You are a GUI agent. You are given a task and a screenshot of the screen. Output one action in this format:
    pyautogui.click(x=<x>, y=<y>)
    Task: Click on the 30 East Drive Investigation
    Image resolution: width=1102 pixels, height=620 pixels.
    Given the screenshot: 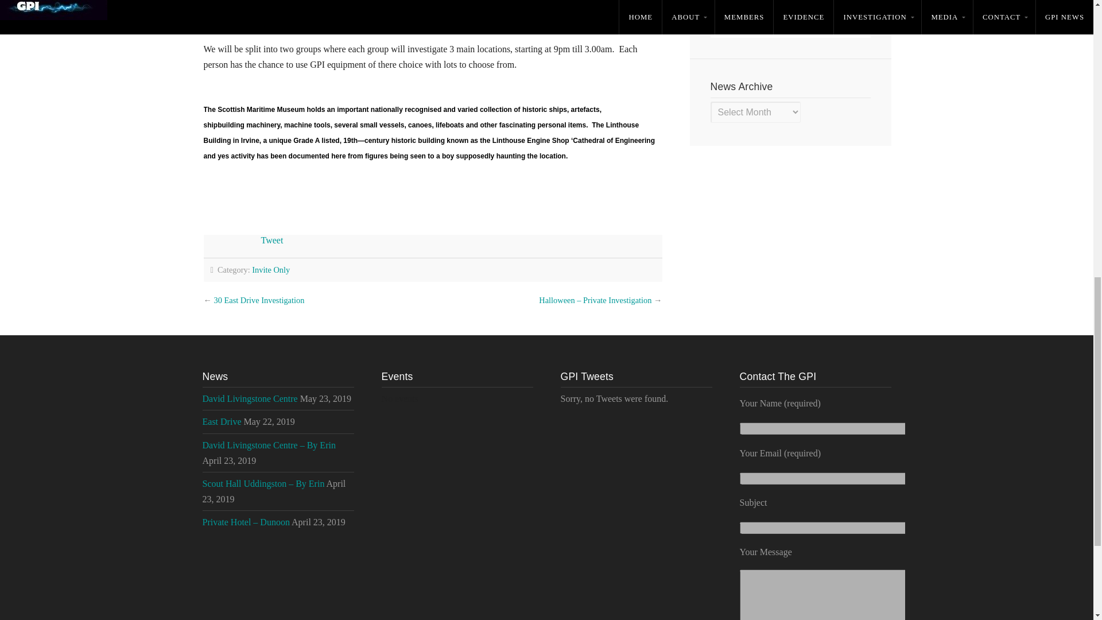 What is the action you would take?
    pyautogui.click(x=258, y=300)
    